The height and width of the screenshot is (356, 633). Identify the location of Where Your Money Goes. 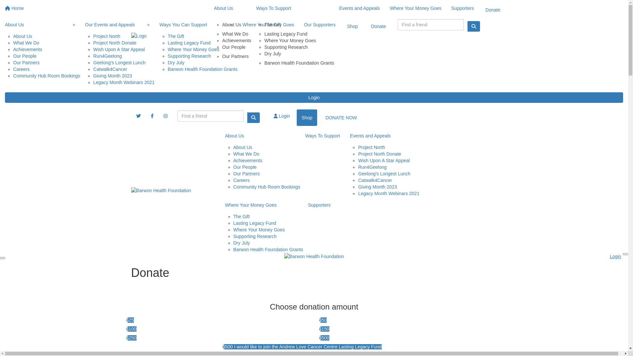
(193, 49).